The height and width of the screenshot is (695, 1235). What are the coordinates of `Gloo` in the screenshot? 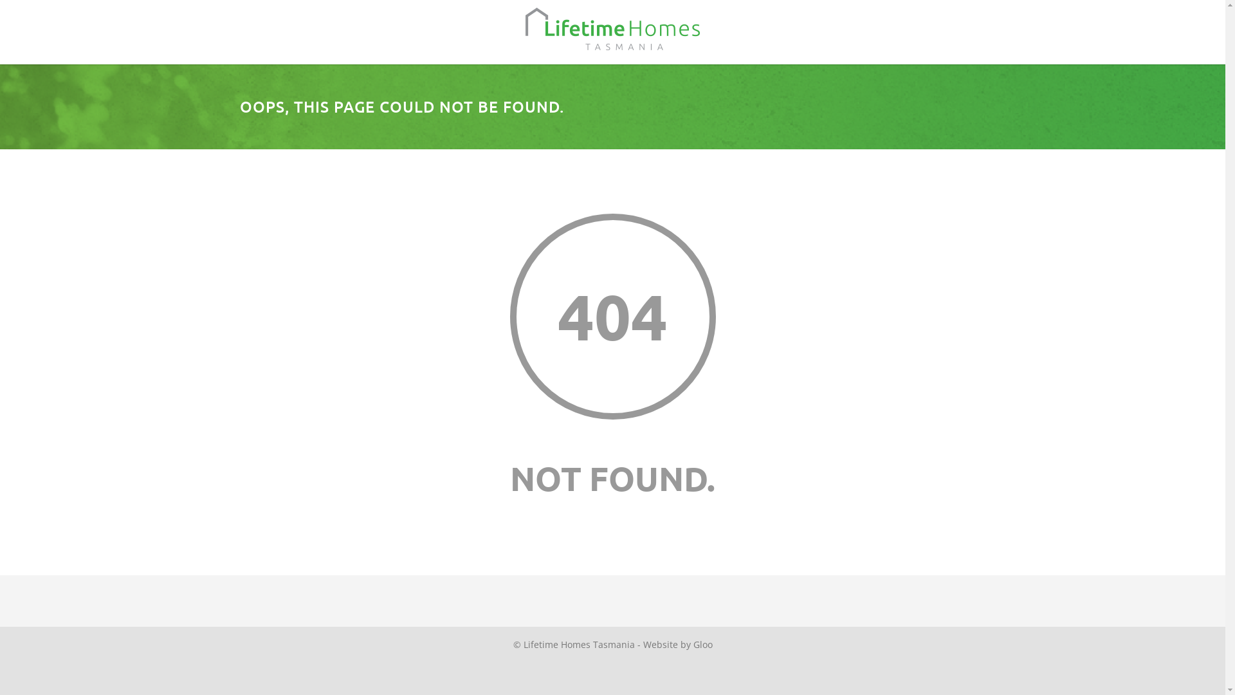 It's located at (703, 645).